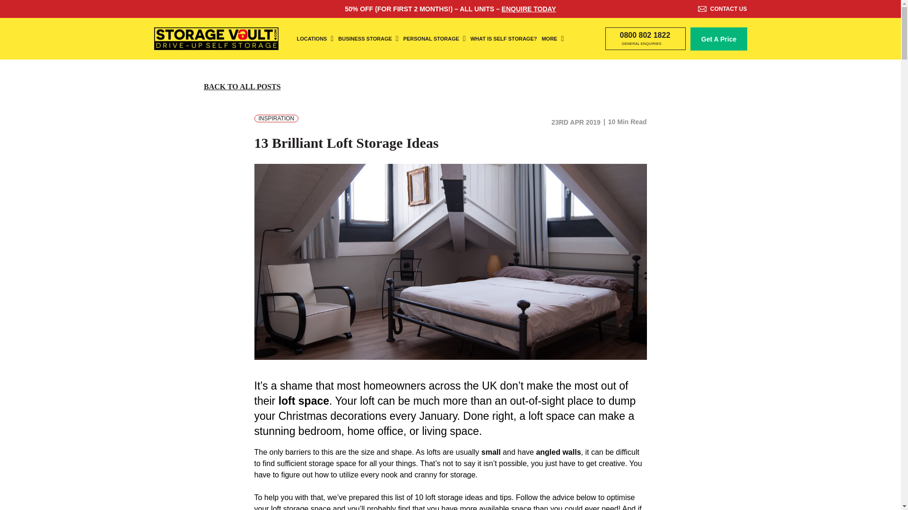 The image size is (908, 510). Describe the element at coordinates (315, 39) in the screenshot. I see `LOCATIONS` at that location.